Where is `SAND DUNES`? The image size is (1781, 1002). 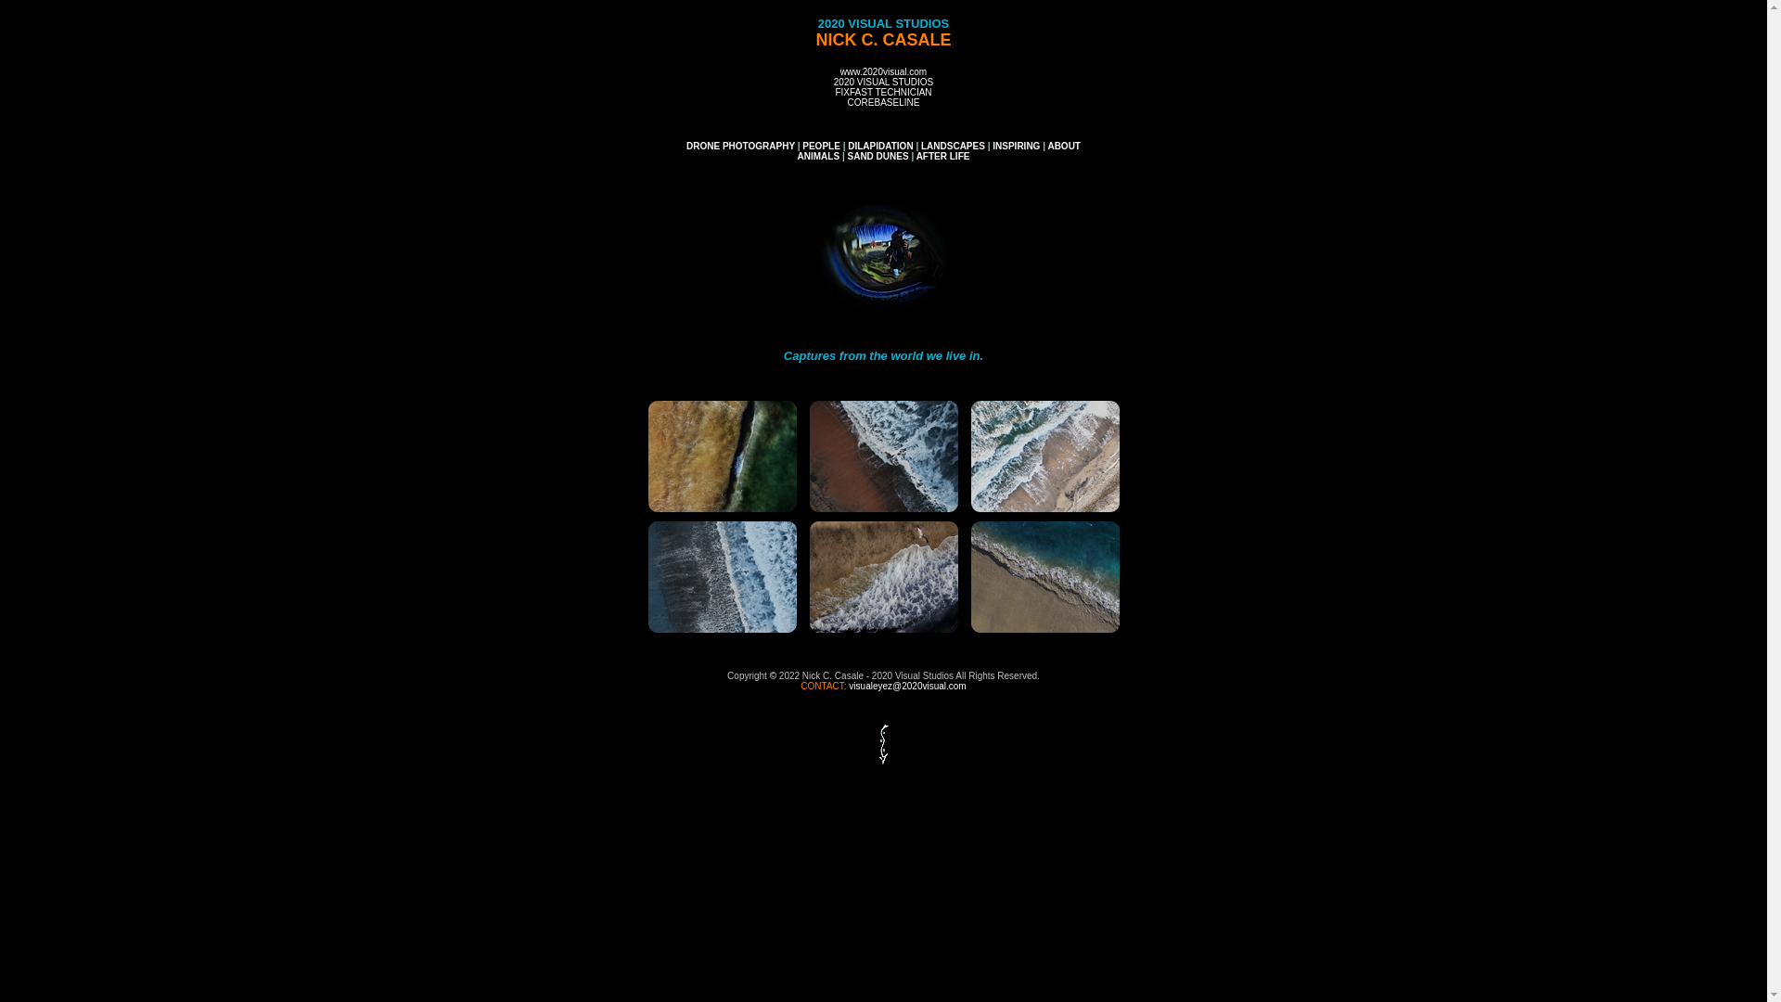
SAND DUNES is located at coordinates (878, 156).